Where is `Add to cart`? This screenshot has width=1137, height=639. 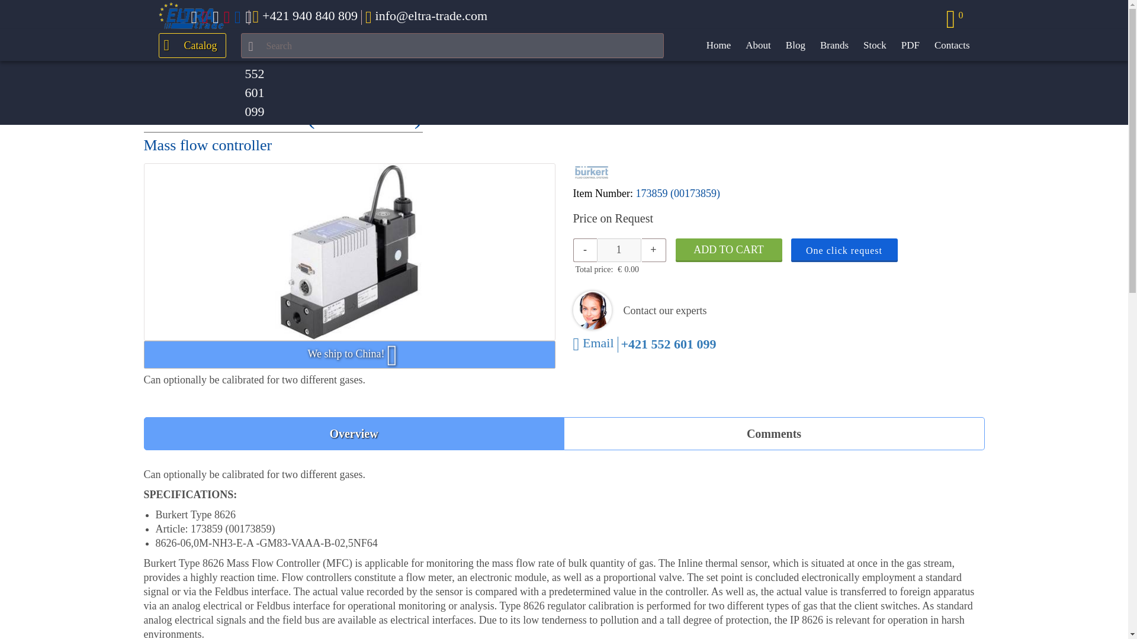
Add to cart is located at coordinates (728, 250).